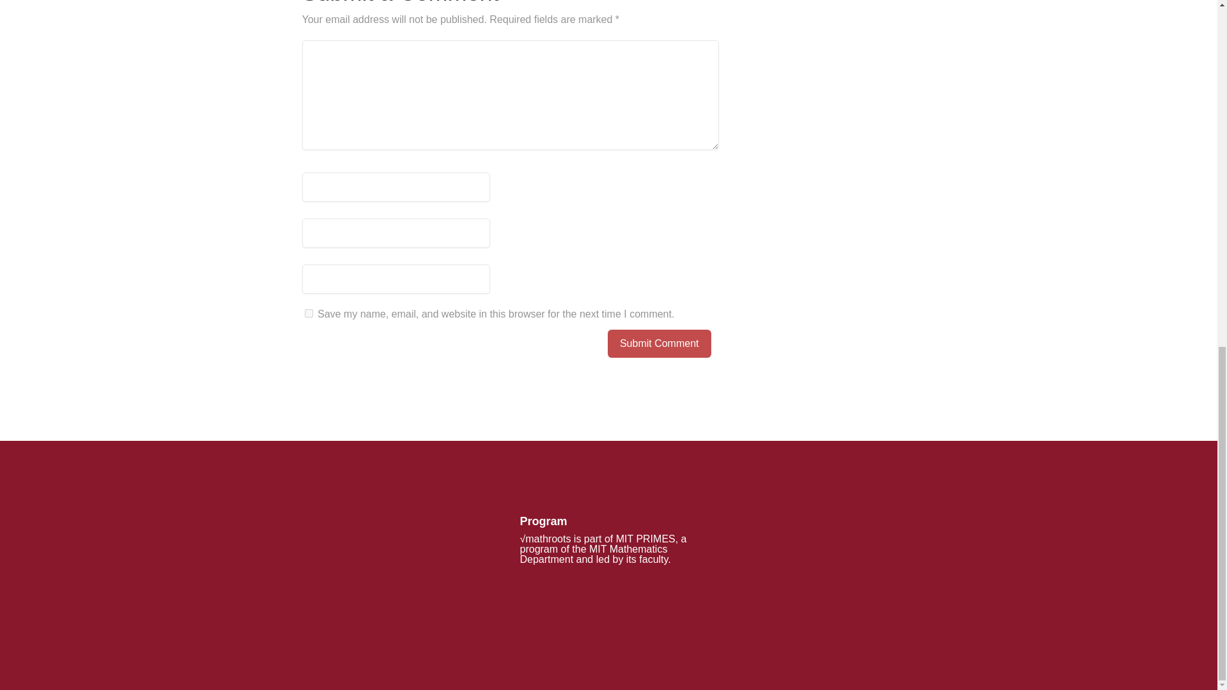 The height and width of the screenshot is (690, 1227). What do you see at coordinates (645, 539) in the screenshot?
I see `MIT PRIMES` at bounding box center [645, 539].